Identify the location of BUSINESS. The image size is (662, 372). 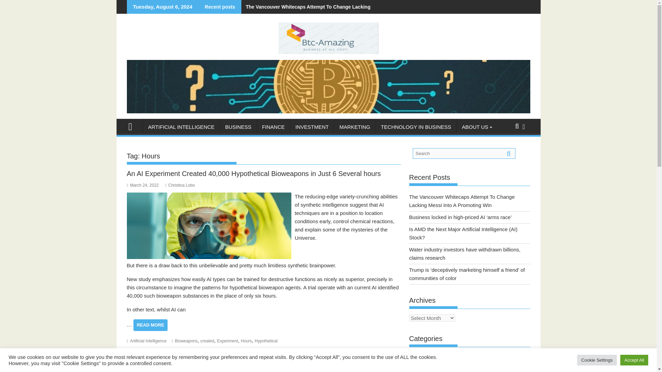
(238, 127).